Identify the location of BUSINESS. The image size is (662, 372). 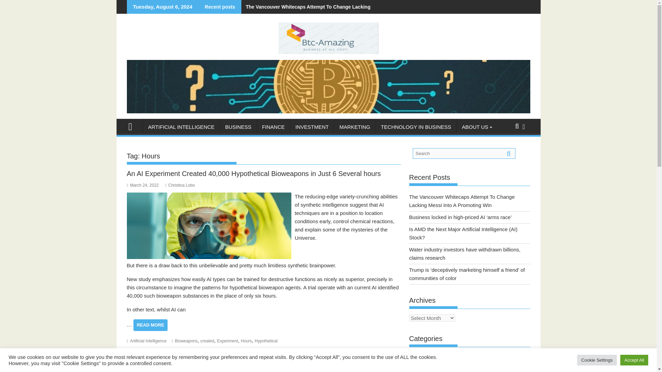
(238, 127).